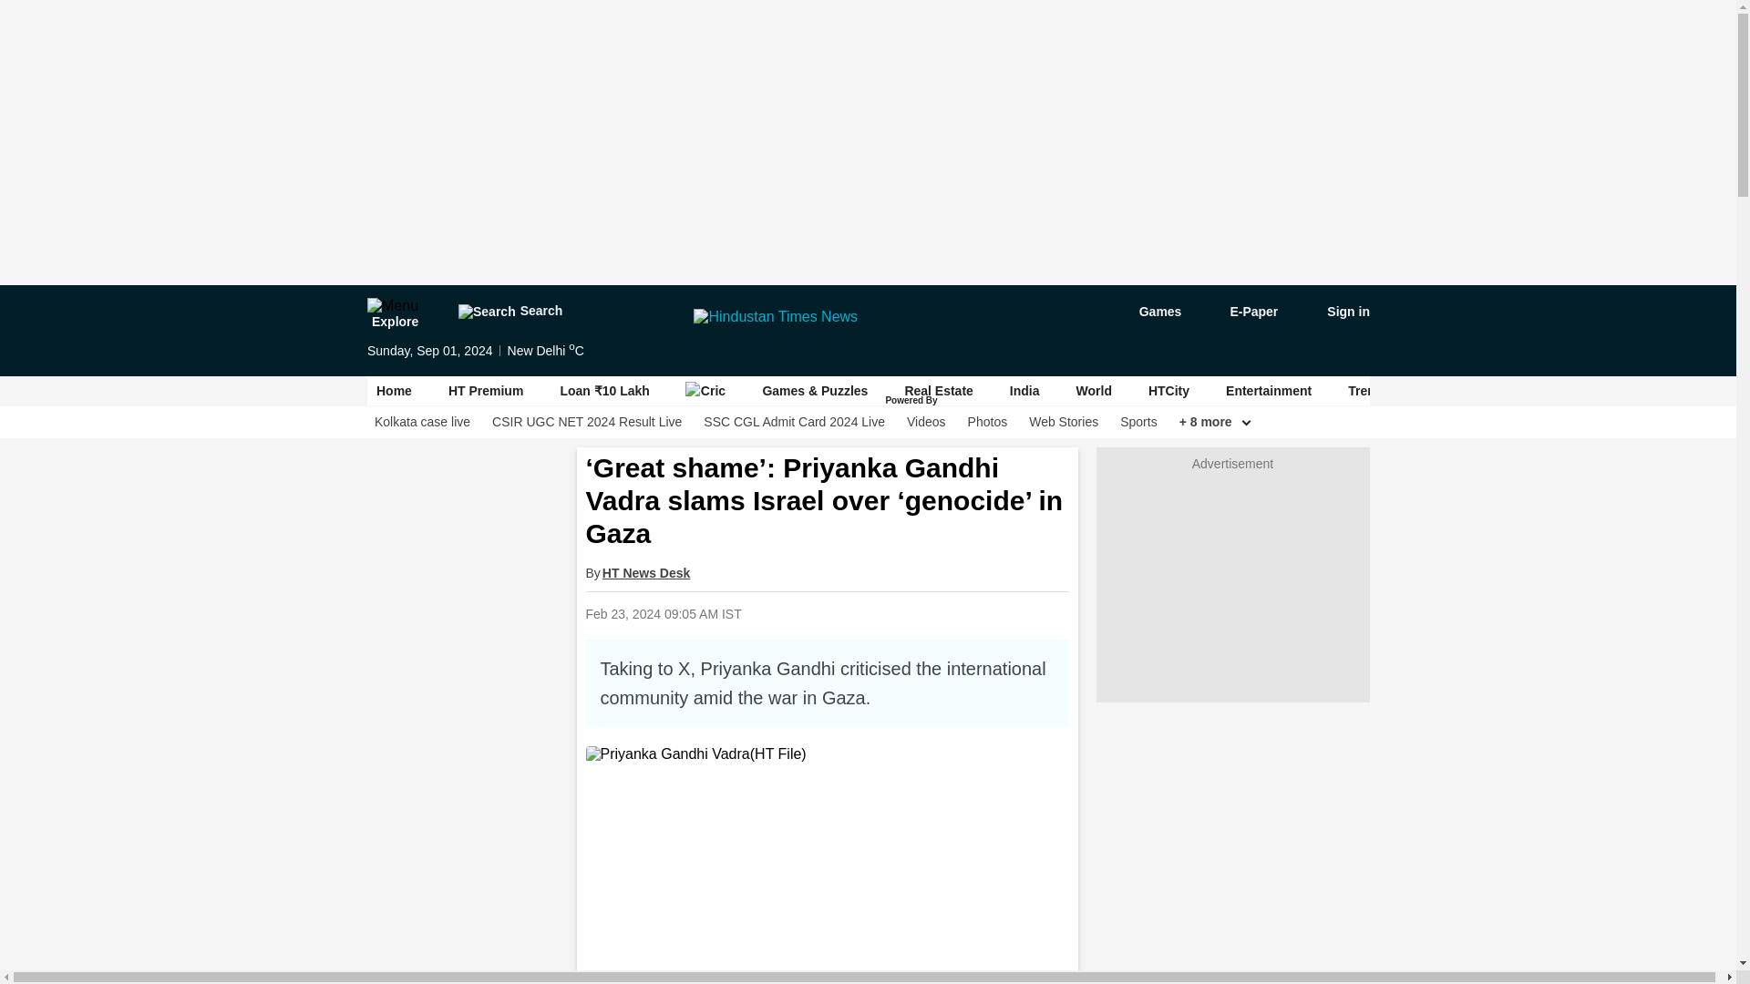 This screenshot has width=1750, height=984. I want to click on Entertainment, so click(1269, 391).